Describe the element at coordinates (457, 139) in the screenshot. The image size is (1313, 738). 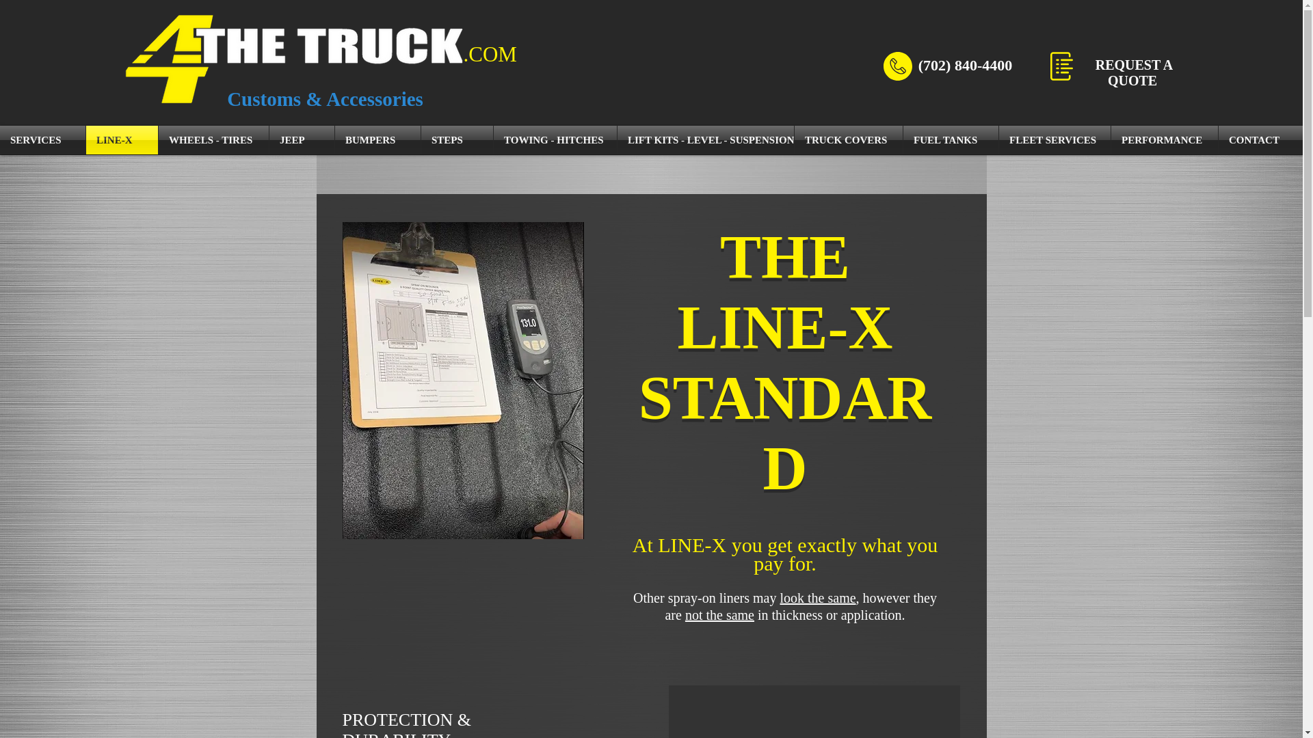
I see `STEPS` at that location.